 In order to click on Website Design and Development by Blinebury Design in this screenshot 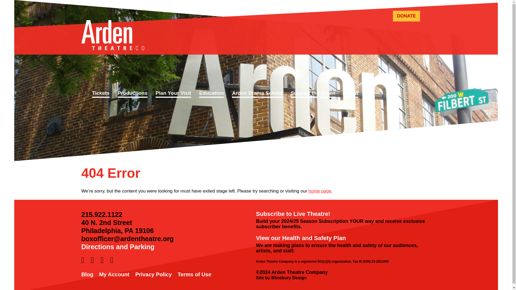, I will do `click(281, 278)`.